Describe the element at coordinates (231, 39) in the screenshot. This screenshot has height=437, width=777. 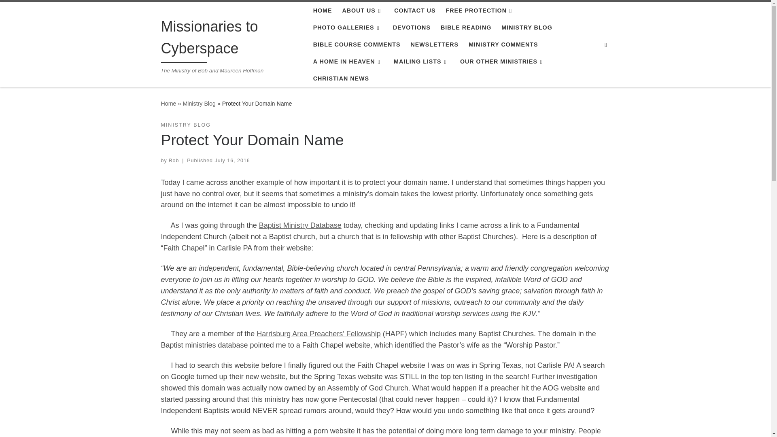
I see `Missionaries to Cyberspace` at that location.